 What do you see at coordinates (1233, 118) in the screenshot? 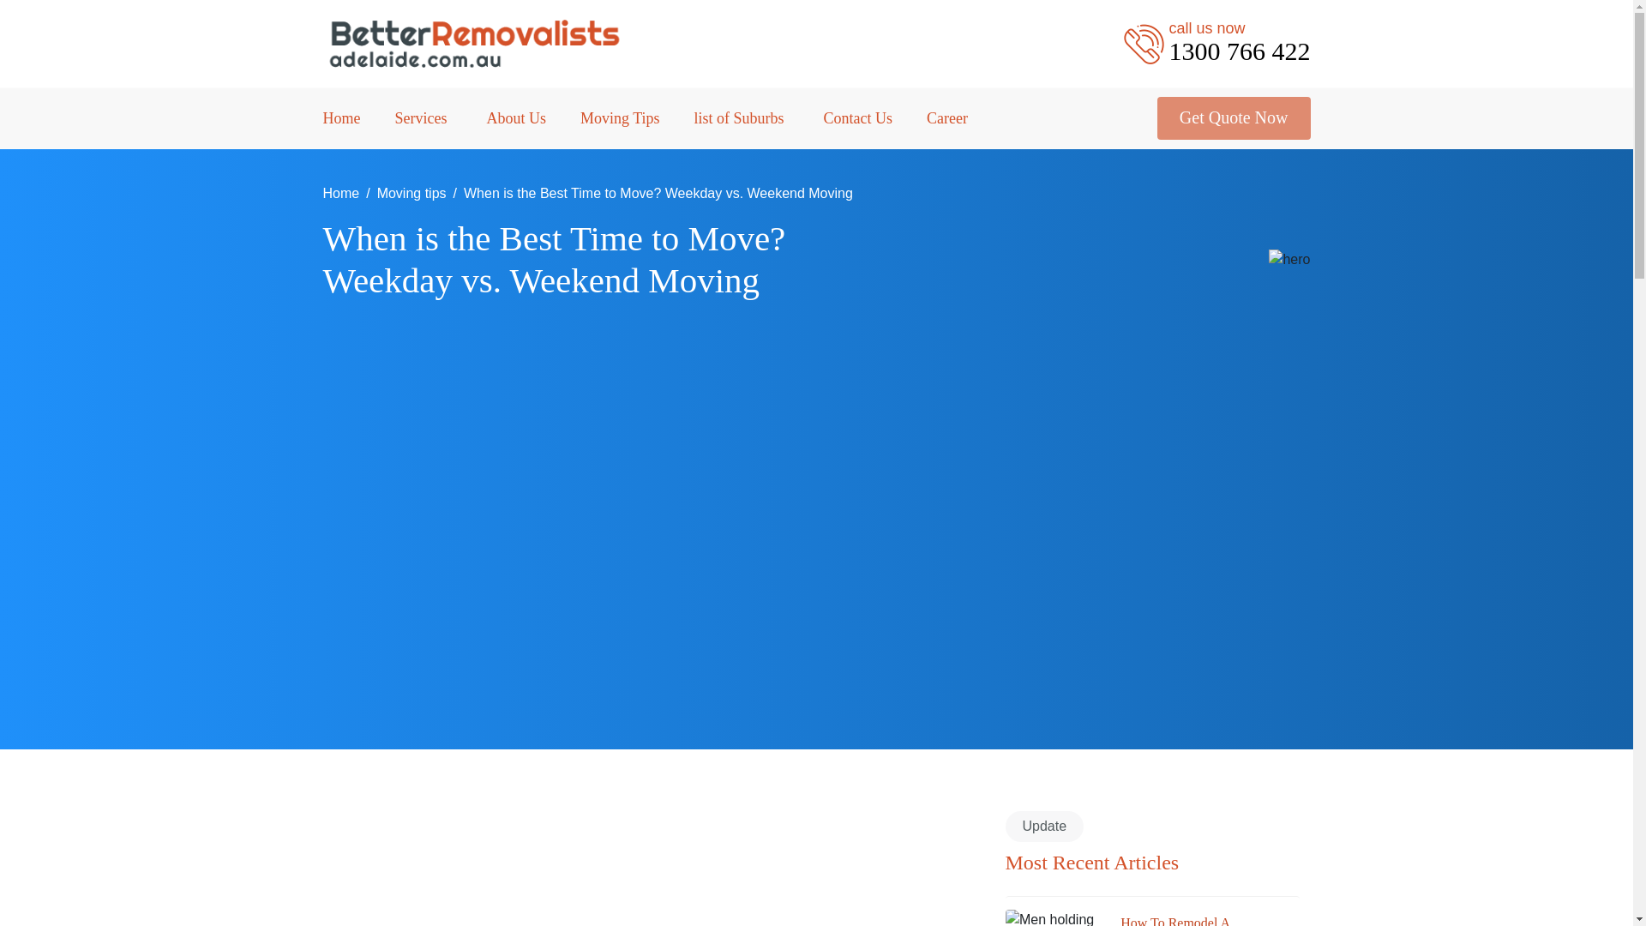
I see `Get Quote Now` at bounding box center [1233, 118].